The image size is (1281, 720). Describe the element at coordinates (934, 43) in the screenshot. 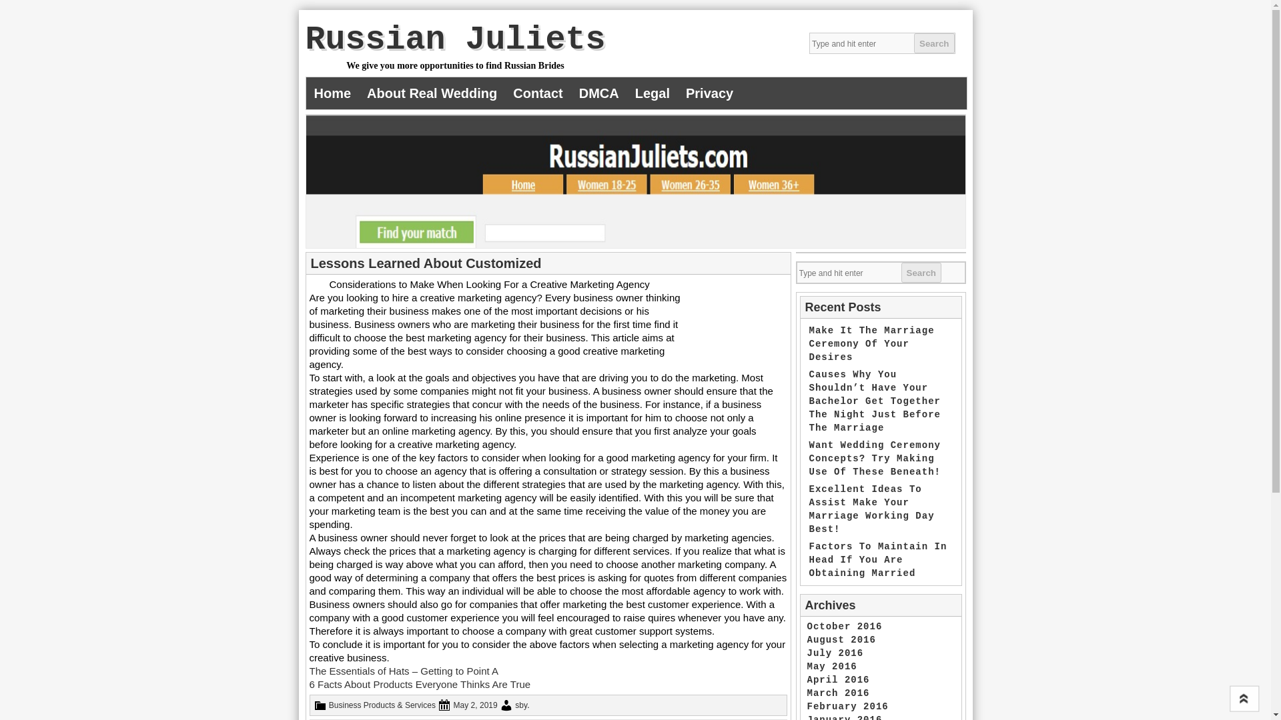

I see `Search` at that location.